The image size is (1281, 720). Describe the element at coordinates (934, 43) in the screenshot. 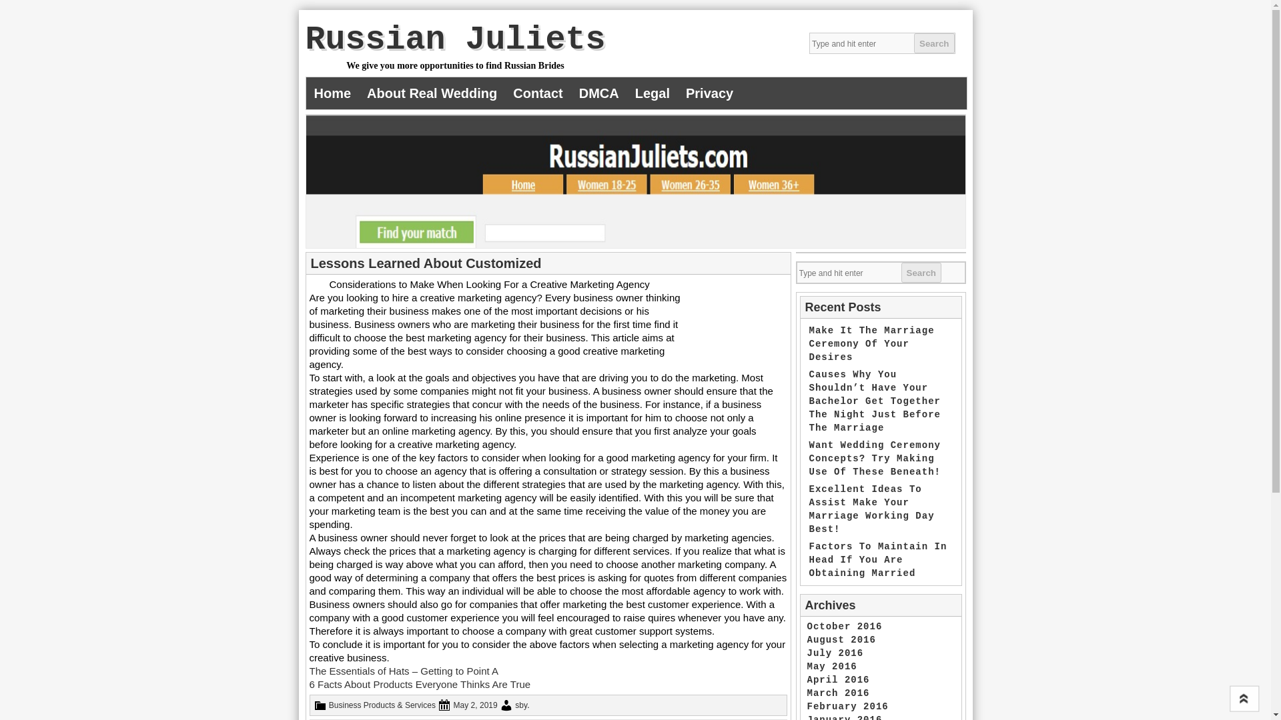

I see `Search` at that location.